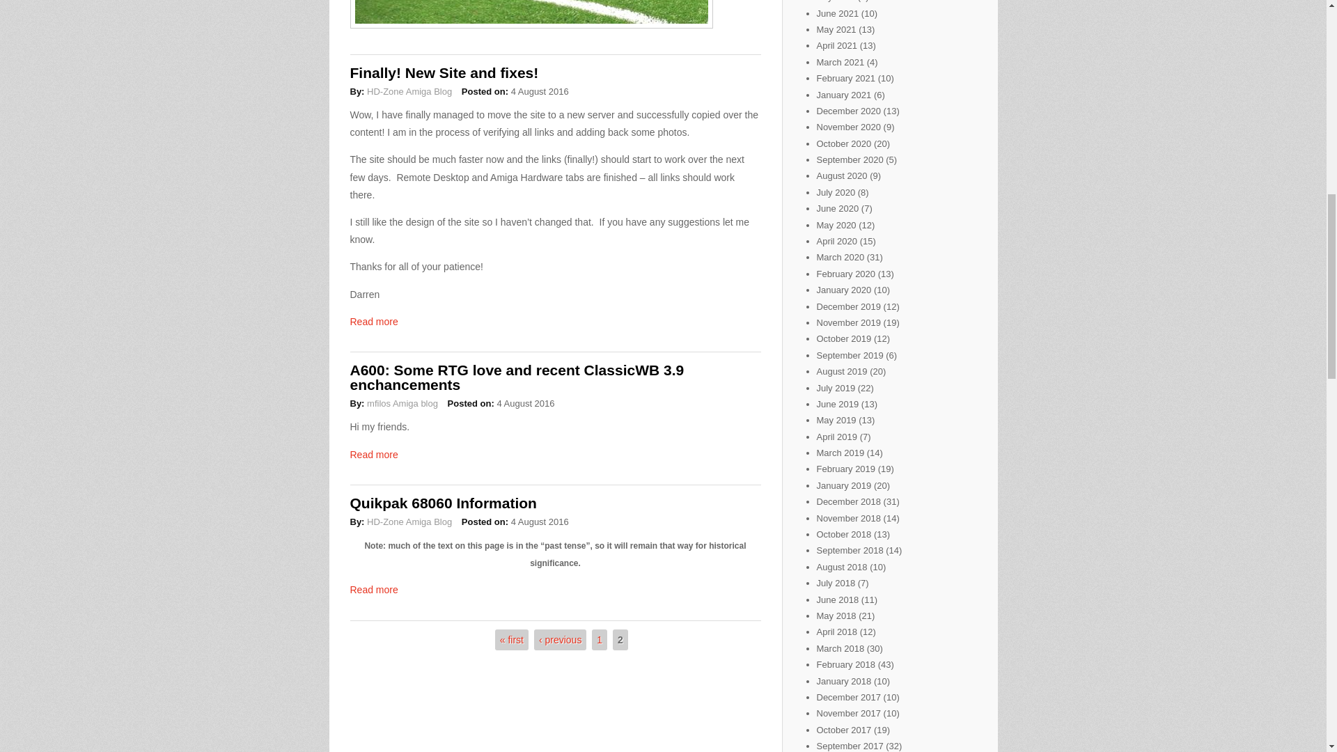 Image resolution: width=1337 pixels, height=752 pixels. What do you see at coordinates (512, 639) in the screenshot?
I see `Go to first page` at bounding box center [512, 639].